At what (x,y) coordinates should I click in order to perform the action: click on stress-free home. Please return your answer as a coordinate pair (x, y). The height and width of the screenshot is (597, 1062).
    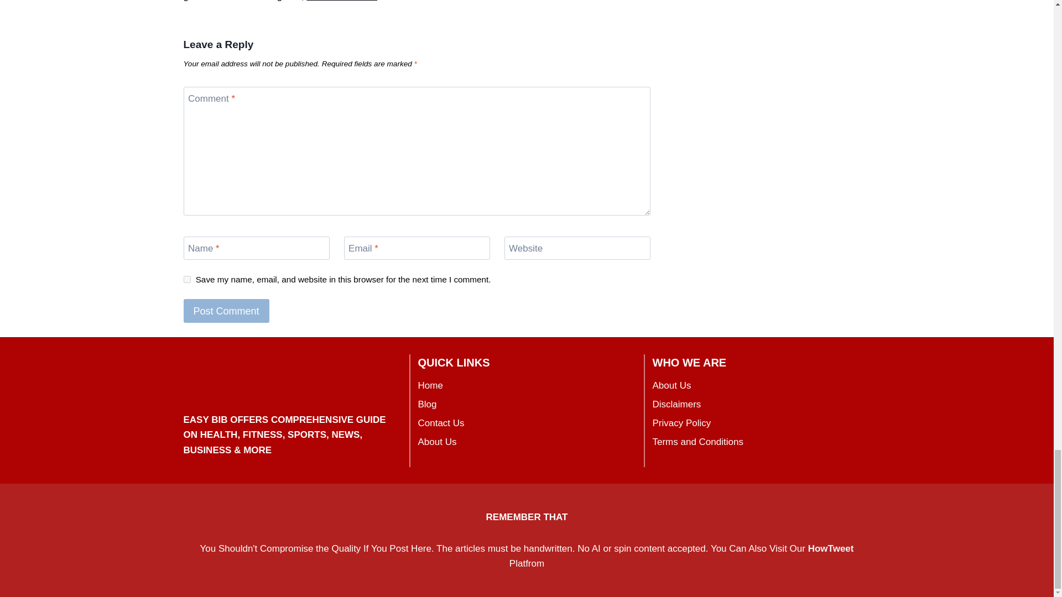
    Looking at the image, I should click on (342, 1).